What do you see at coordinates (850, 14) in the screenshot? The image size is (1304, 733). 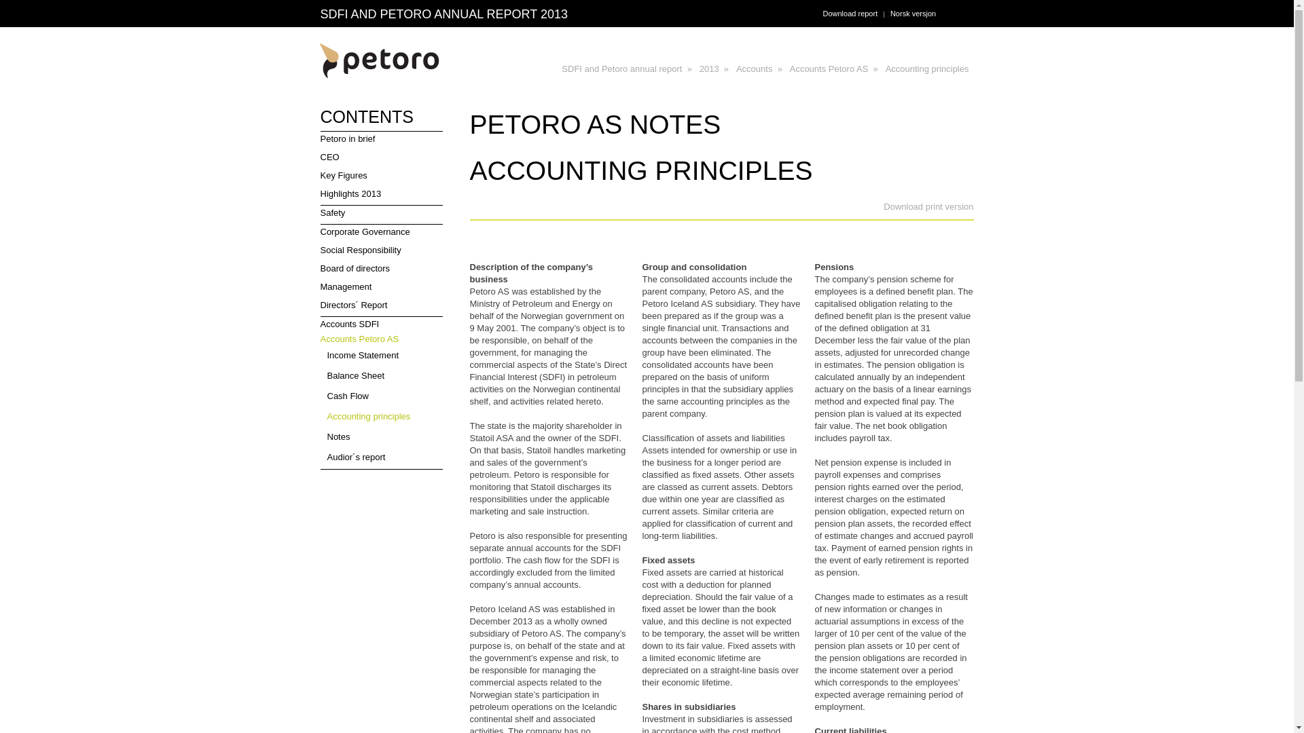 I see `Download report` at bounding box center [850, 14].